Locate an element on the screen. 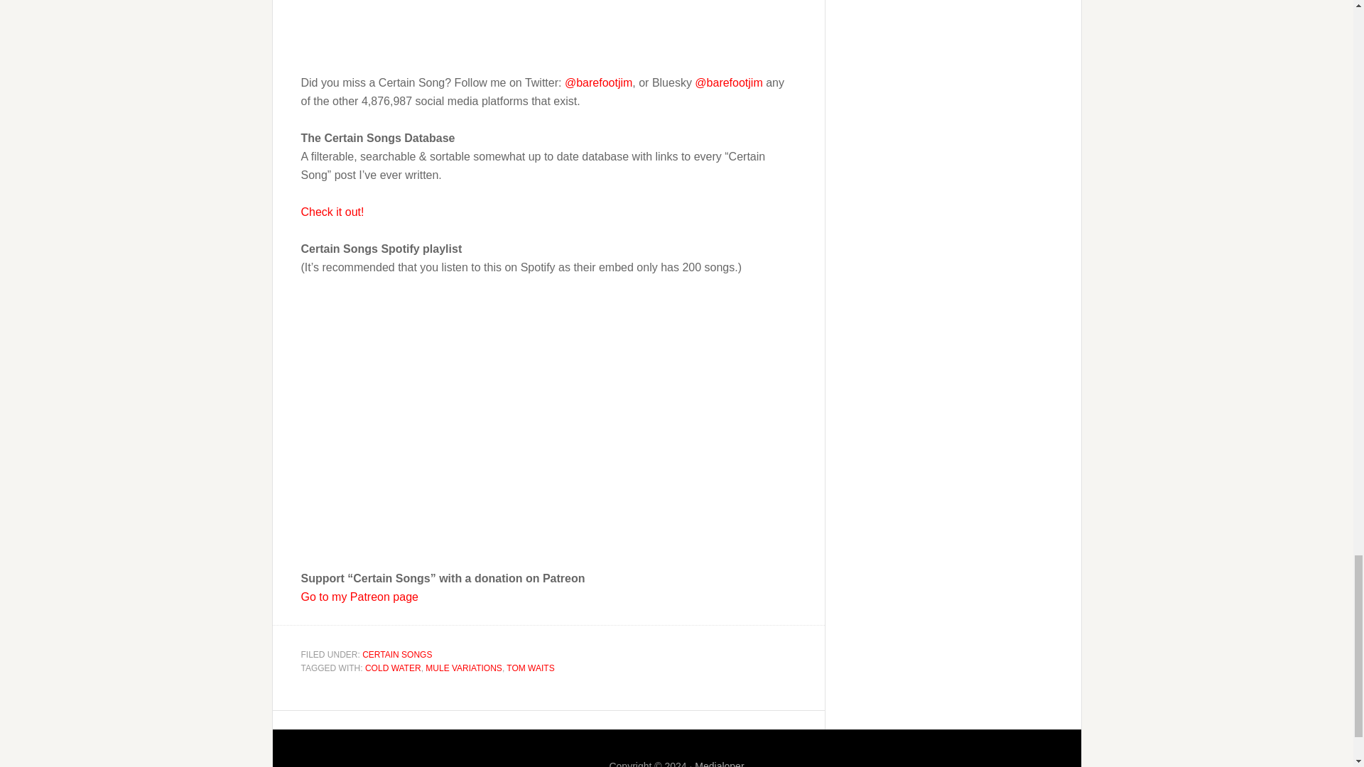 The height and width of the screenshot is (767, 1364). Tom Waits - "Cold Water" is located at coordinates (479, 24).